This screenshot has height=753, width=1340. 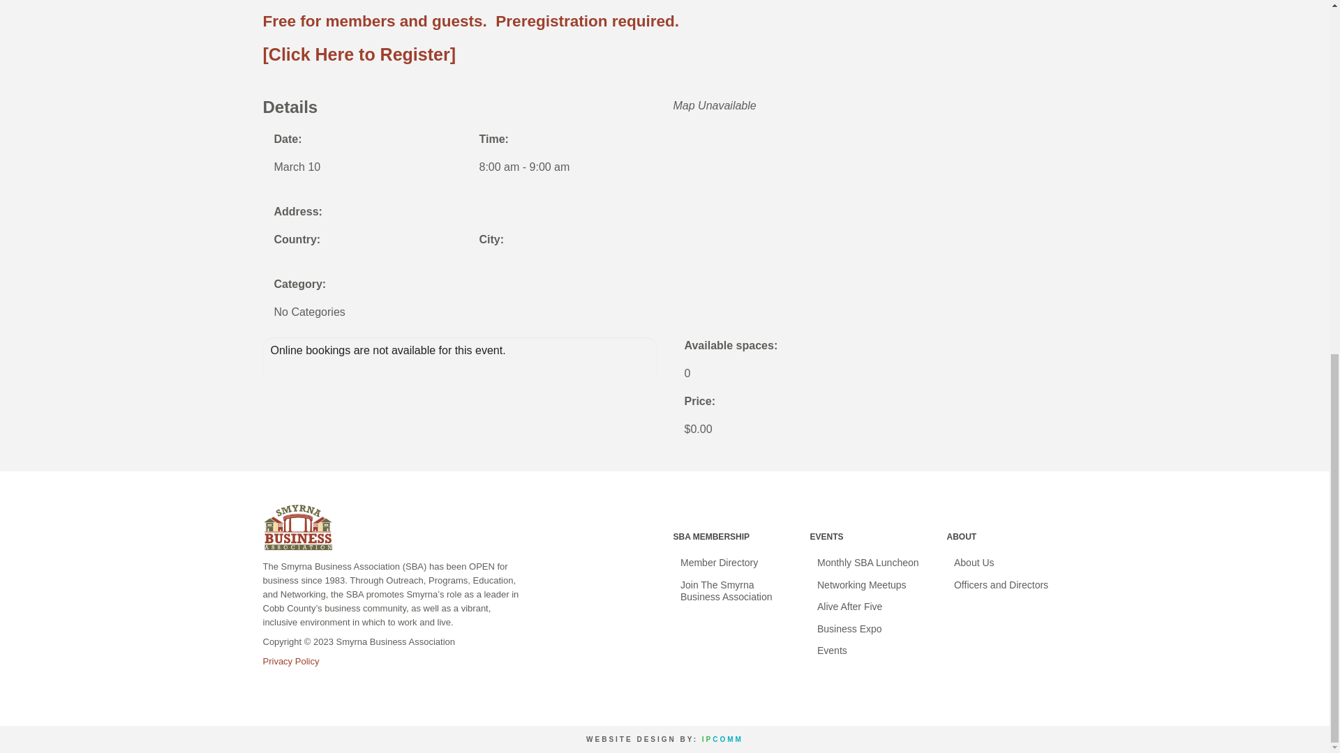 I want to click on Alive After Five, so click(x=870, y=607).